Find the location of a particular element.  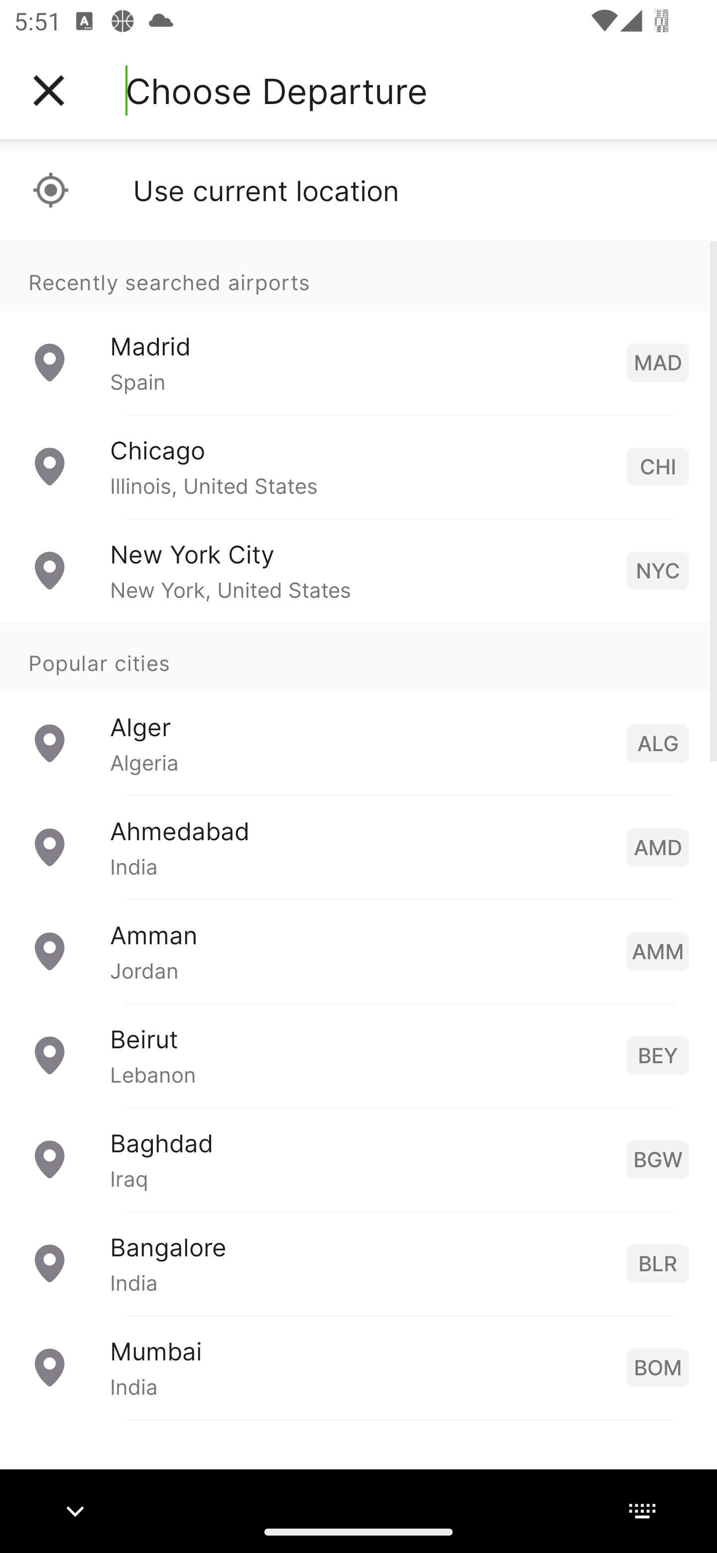

Ahmedabad India AMD is located at coordinates (358, 847).